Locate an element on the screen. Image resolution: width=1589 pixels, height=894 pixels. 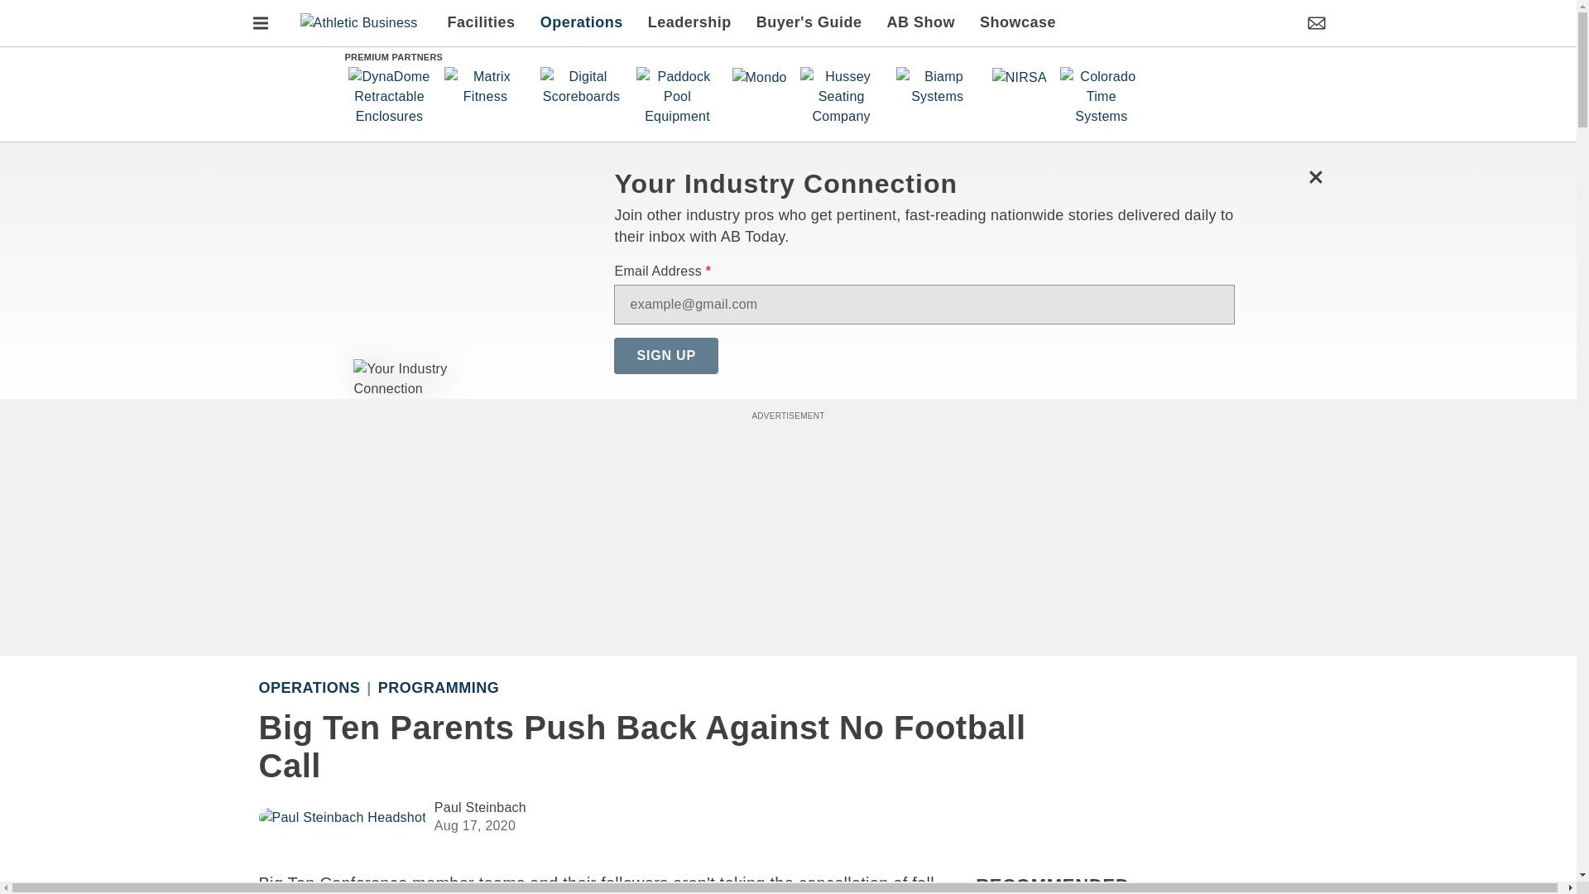
Leadership is located at coordinates (689, 23).